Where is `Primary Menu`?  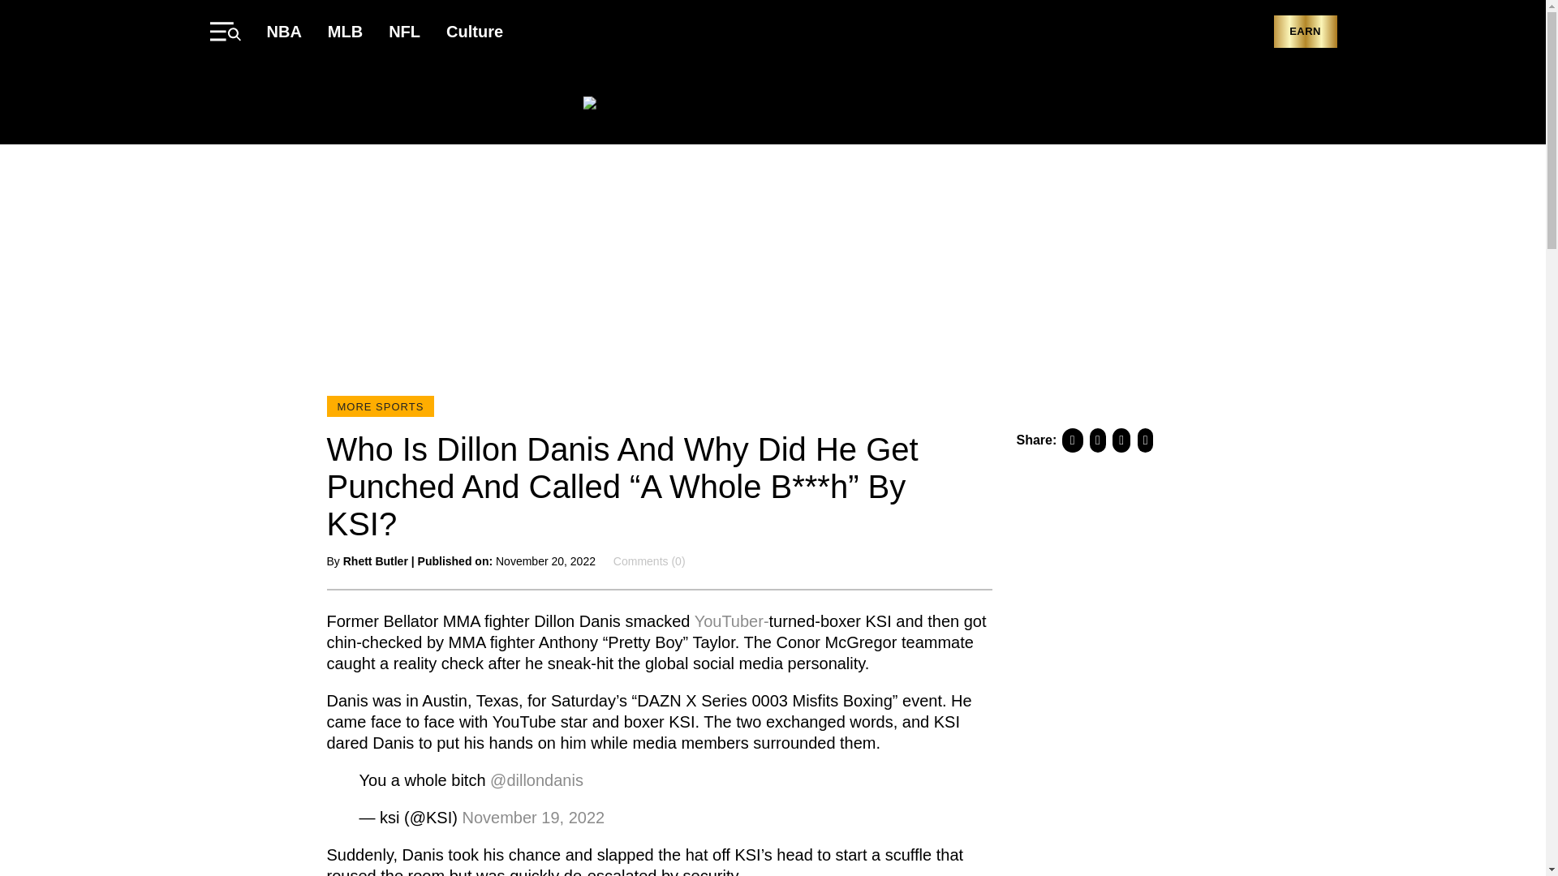 Primary Menu is located at coordinates (224, 31).